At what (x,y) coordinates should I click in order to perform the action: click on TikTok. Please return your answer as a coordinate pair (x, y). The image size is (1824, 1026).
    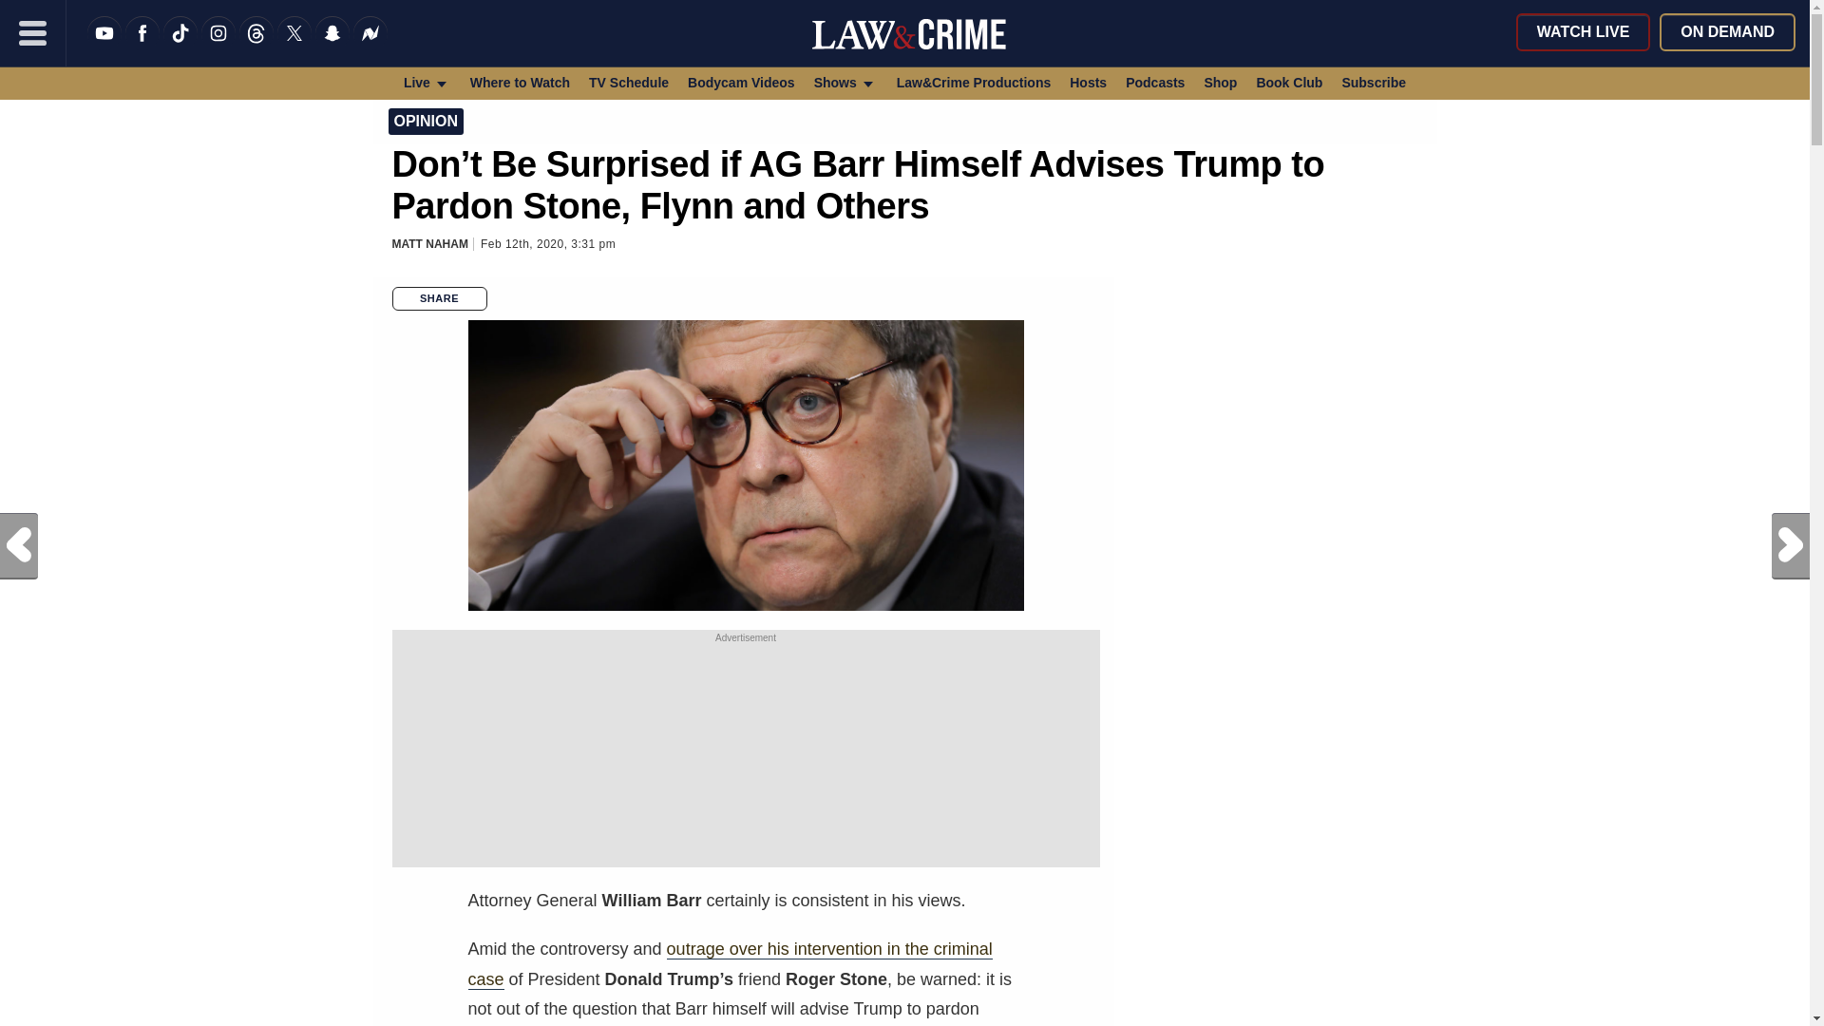
    Looking at the image, I should click on (180, 45).